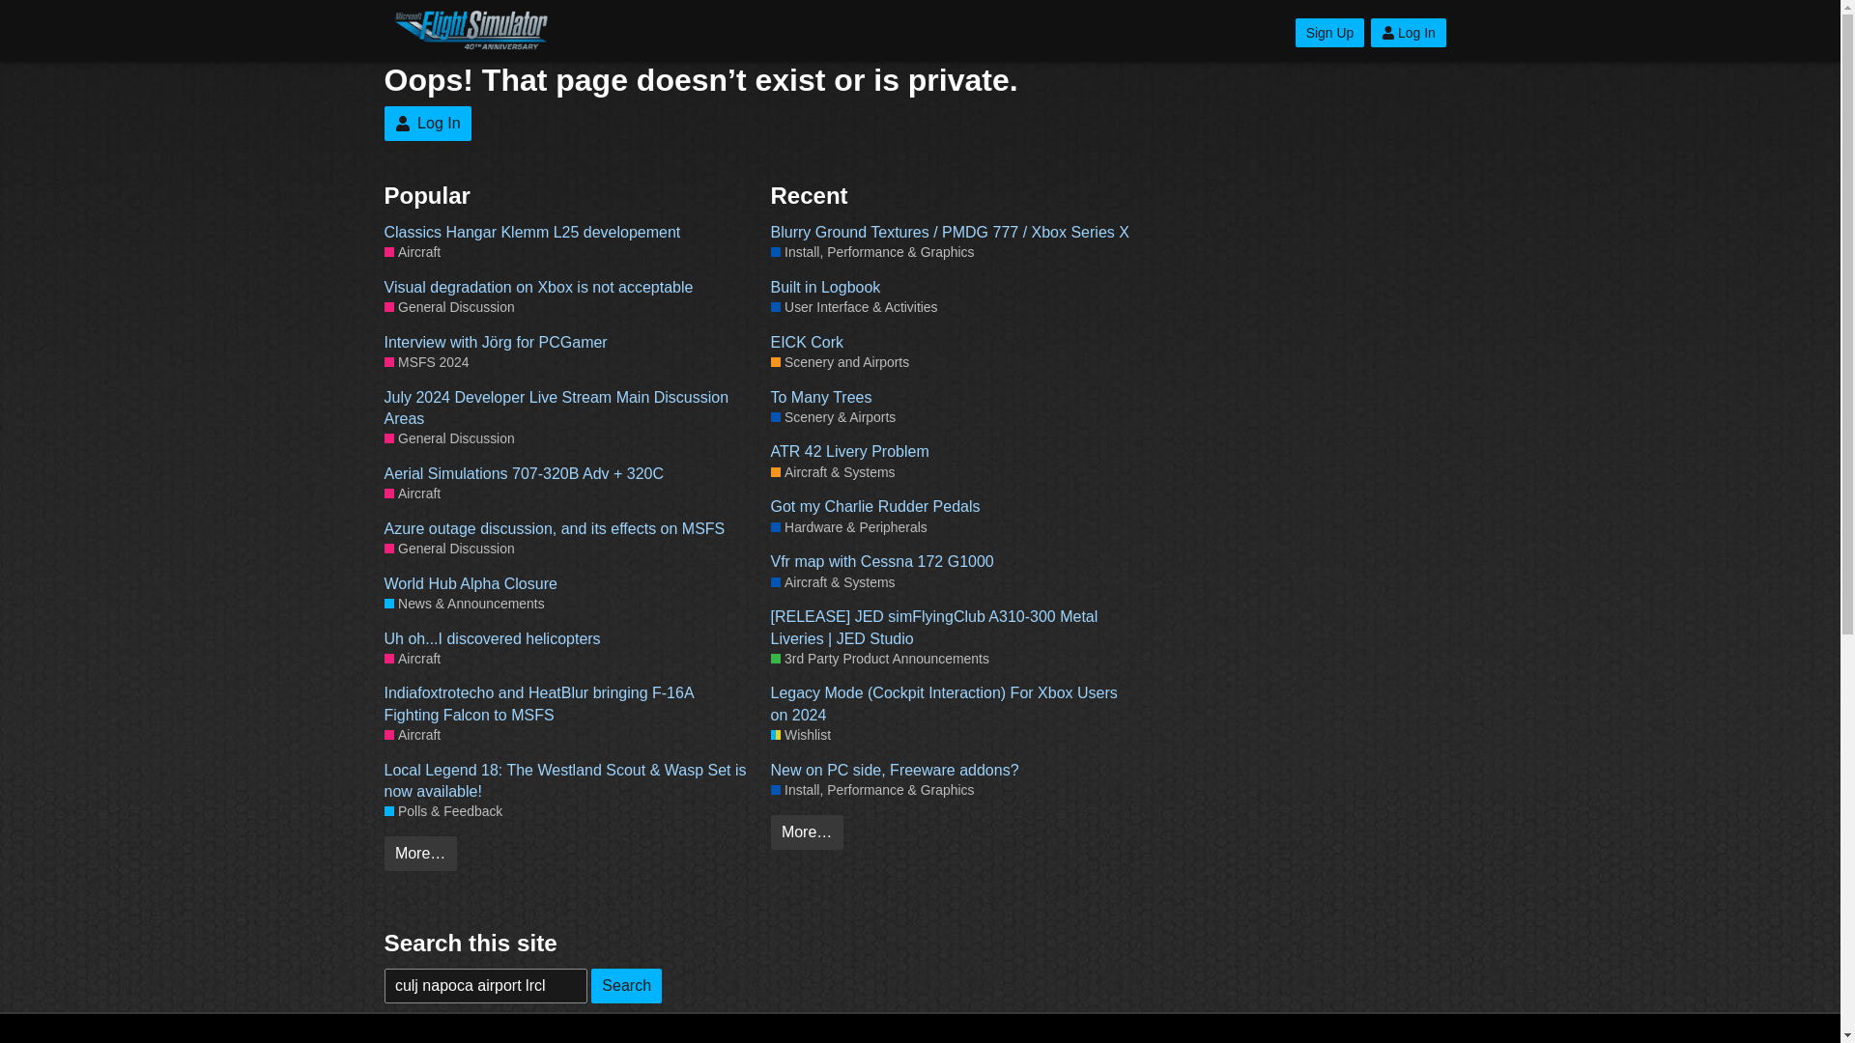 This screenshot has height=1043, width=1855. Describe the element at coordinates (1409, 33) in the screenshot. I see `Log In` at that location.